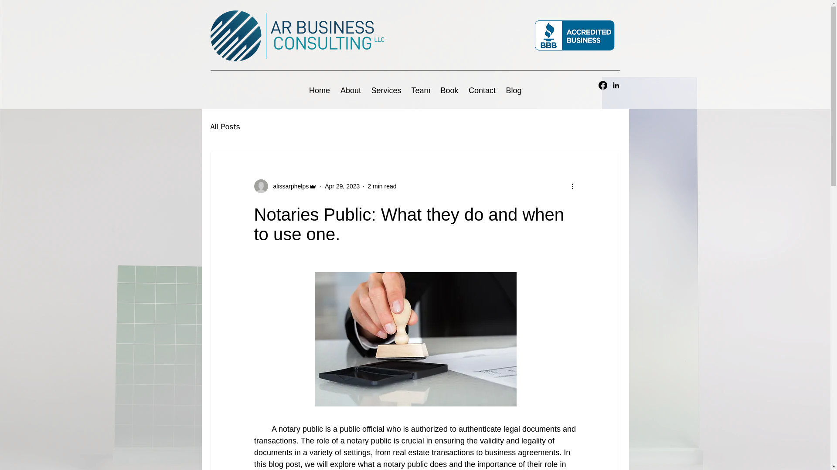 Image resolution: width=837 pixels, height=470 pixels. Describe the element at coordinates (482, 91) in the screenshot. I see `Contact` at that location.